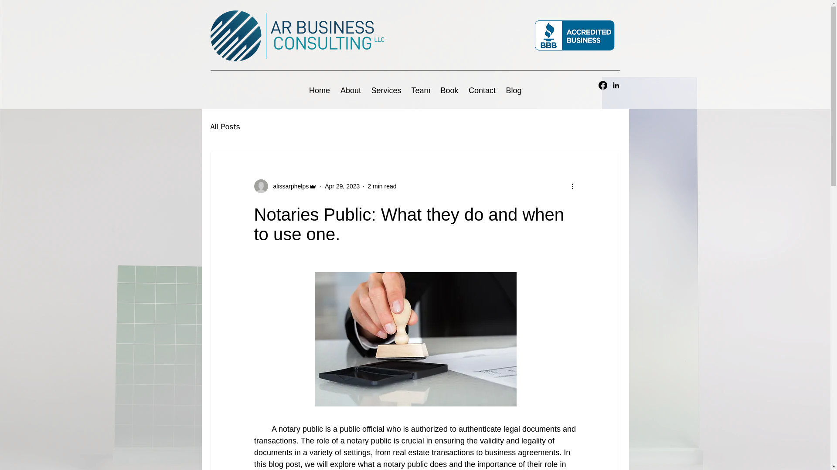 Image resolution: width=837 pixels, height=470 pixels. Describe the element at coordinates (482, 91) in the screenshot. I see `Contact` at that location.